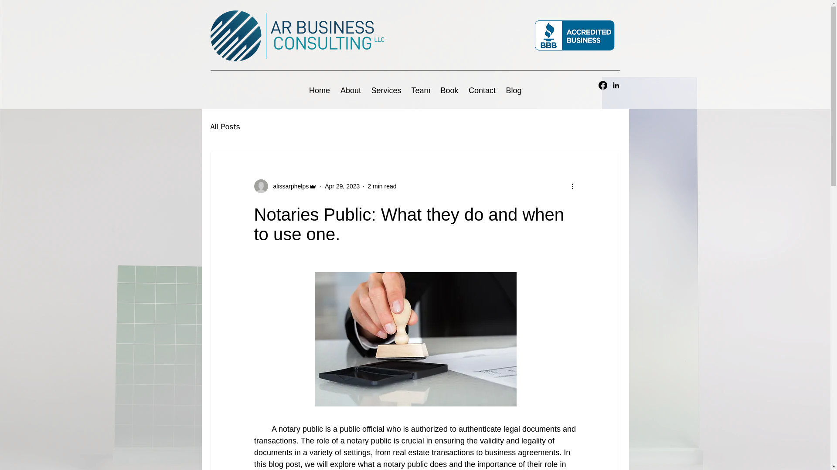 Image resolution: width=837 pixels, height=470 pixels. Describe the element at coordinates (482, 91) in the screenshot. I see `Contact` at that location.